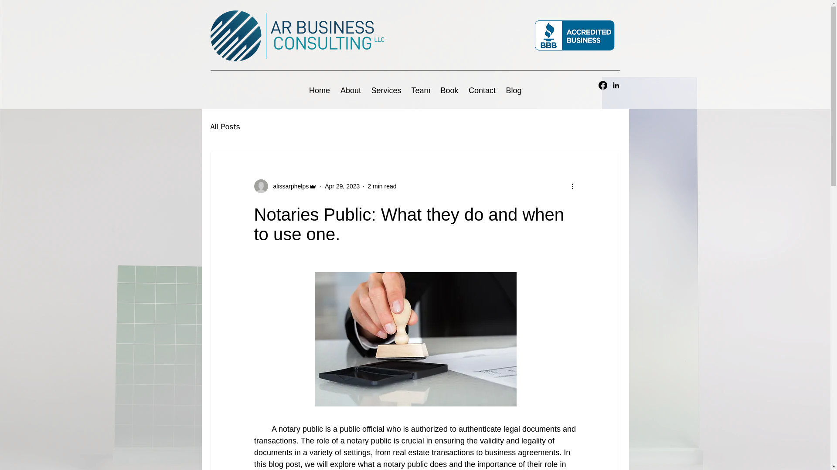 Image resolution: width=837 pixels, height=470 pixels. Describe the element at coordinates (482, 91) in the screenshot. I see `Contact` at that location.